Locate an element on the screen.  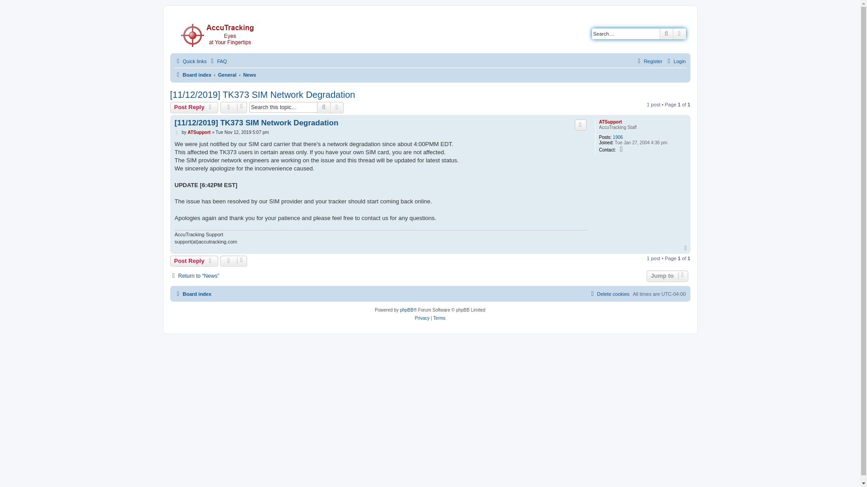
Top is located at coordinates (686, 248).